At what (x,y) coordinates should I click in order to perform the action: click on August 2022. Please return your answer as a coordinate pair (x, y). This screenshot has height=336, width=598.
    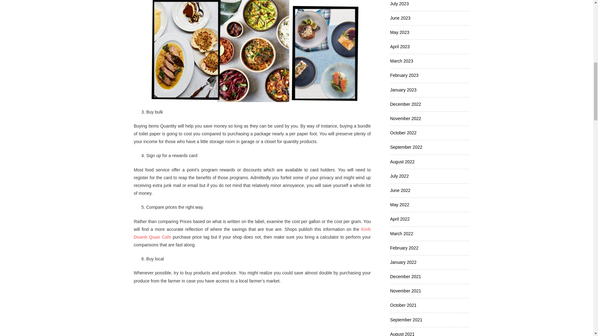
    Looking at the image, I should click on (402, 162).